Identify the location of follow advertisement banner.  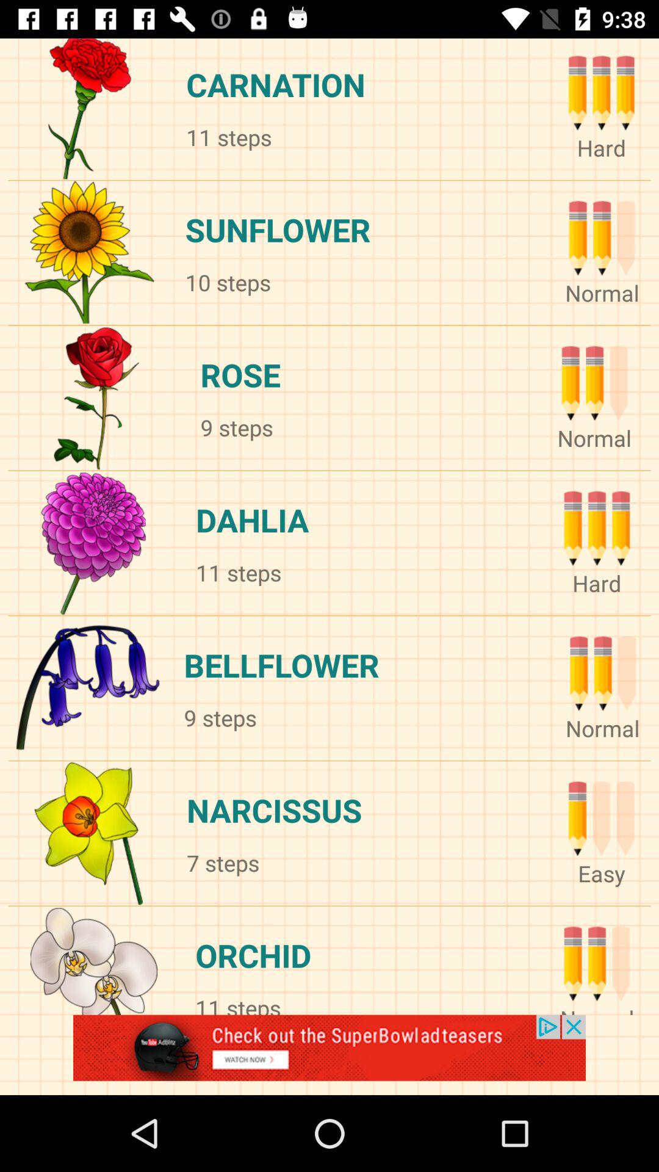
(329, 1055).